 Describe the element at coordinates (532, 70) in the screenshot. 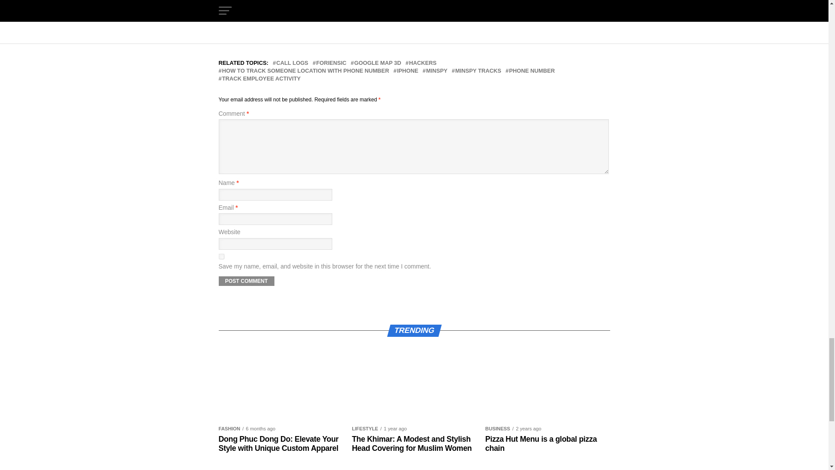

I see `PHONE NUMBER` at that location.